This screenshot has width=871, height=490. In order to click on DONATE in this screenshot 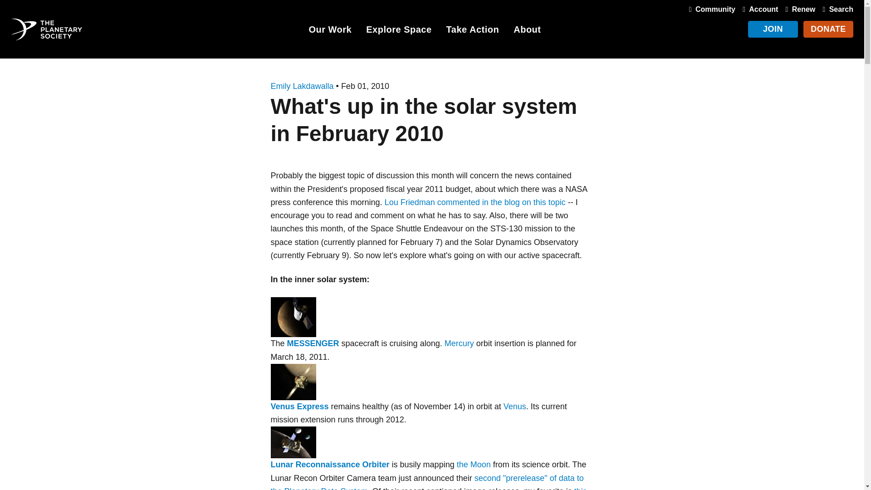, I will do `click(828, 29)`.